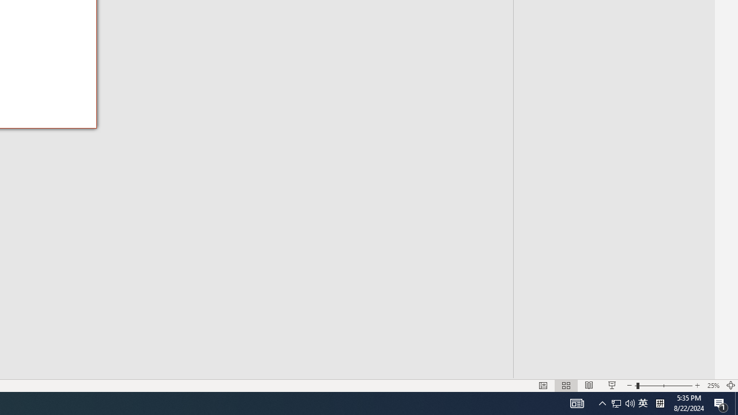  I want to click on Action Center, 1 new notification, so click(721, 403).